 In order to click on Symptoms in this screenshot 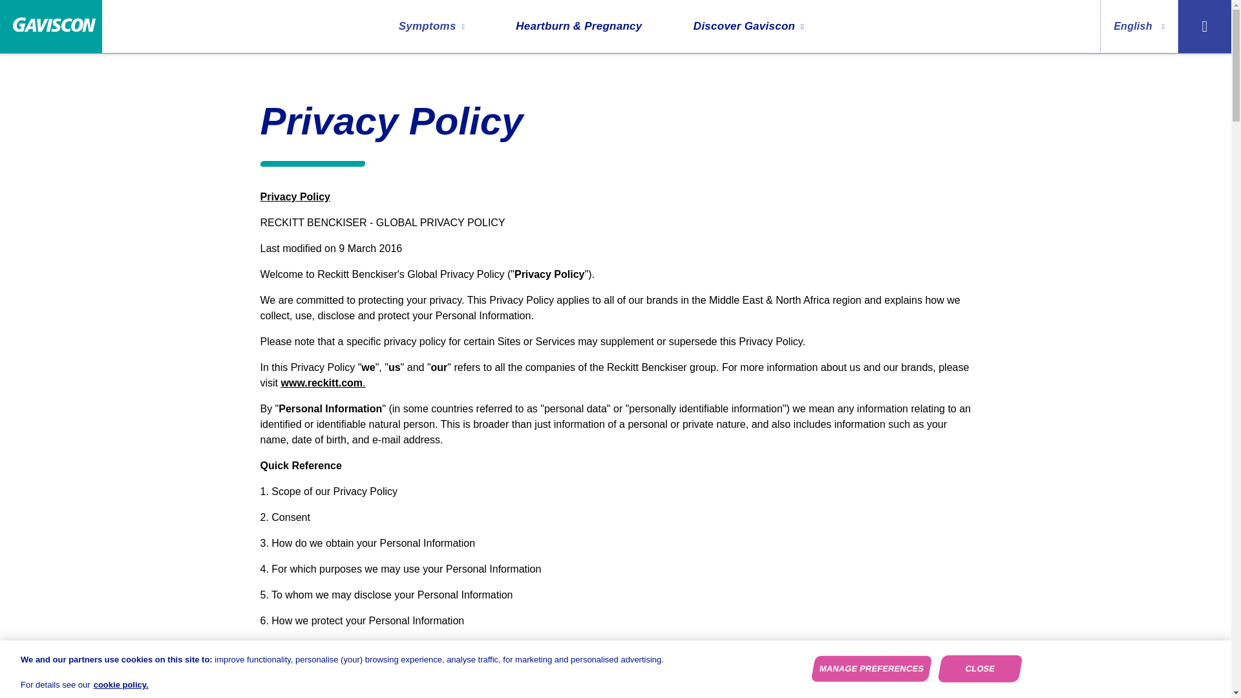, I will do `click(431, 26)`.